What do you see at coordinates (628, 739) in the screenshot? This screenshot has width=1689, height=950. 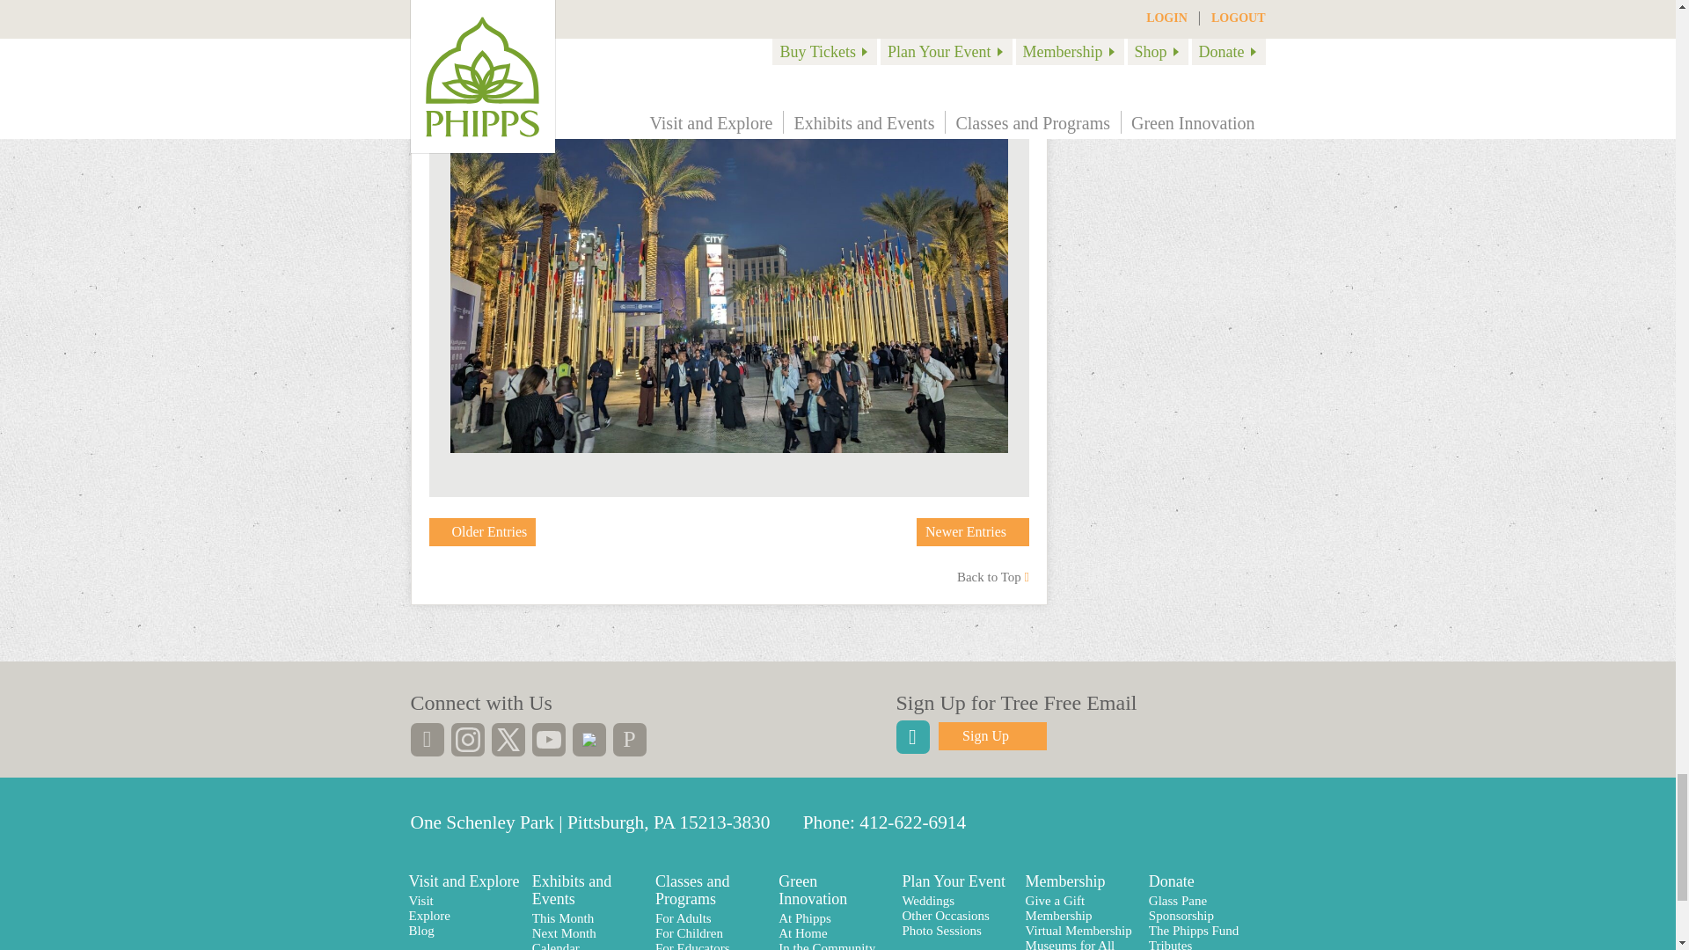 I see `pinterest` at bounding box center [628, 739].